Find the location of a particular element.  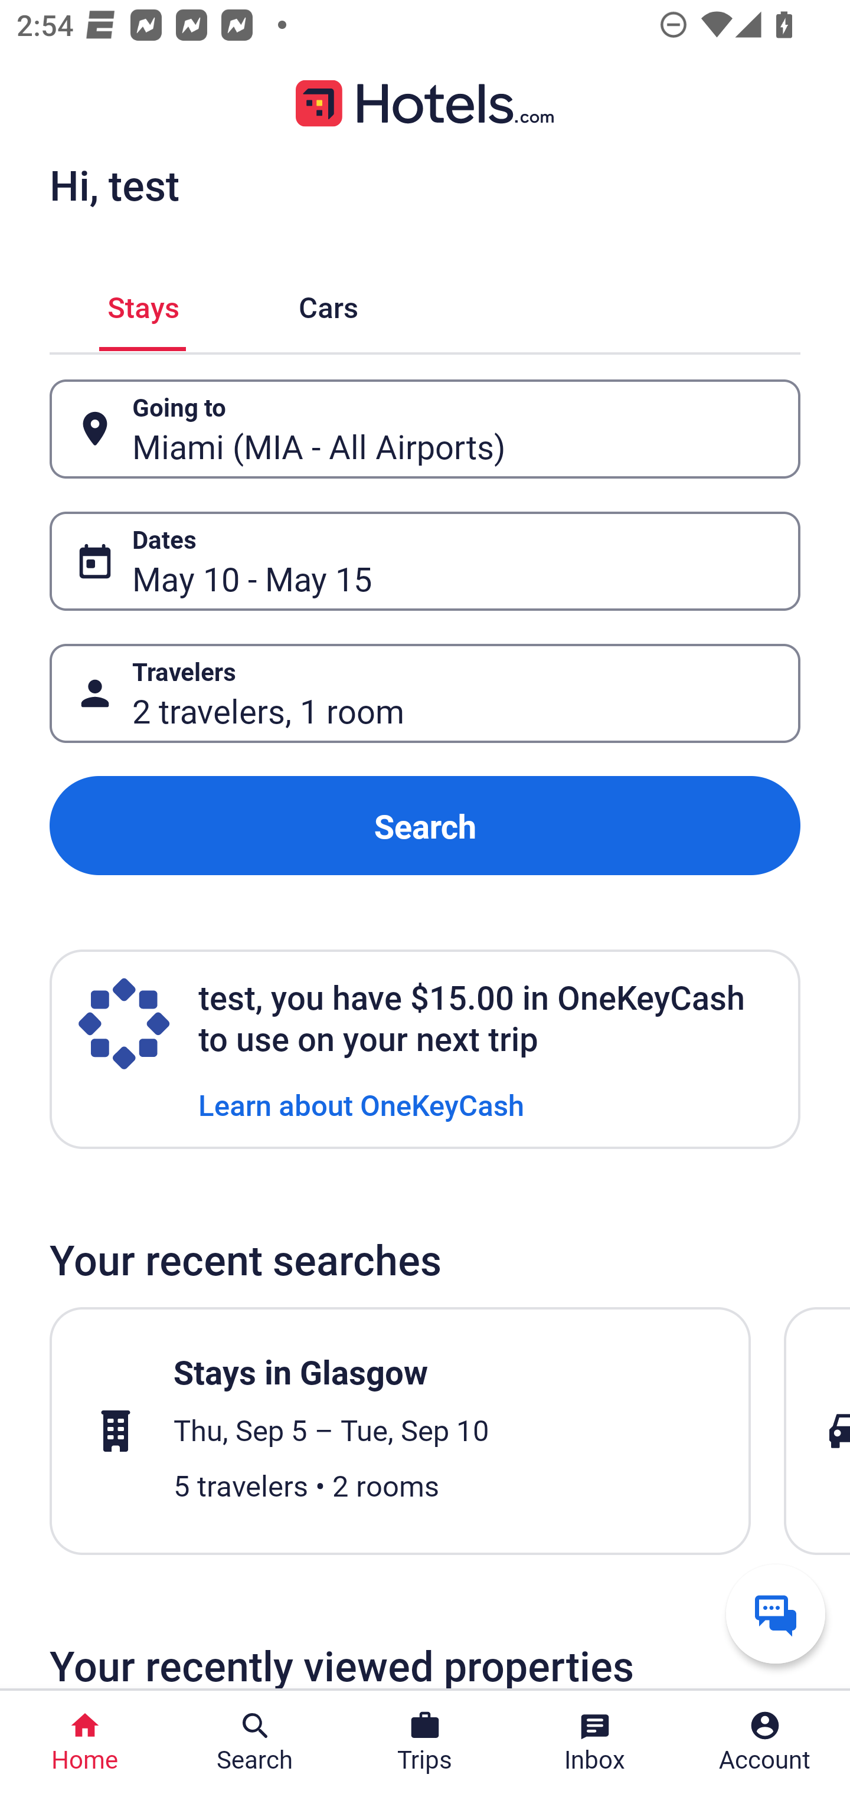

Get help from a virtual agent is located at coordinates (776, 1613).